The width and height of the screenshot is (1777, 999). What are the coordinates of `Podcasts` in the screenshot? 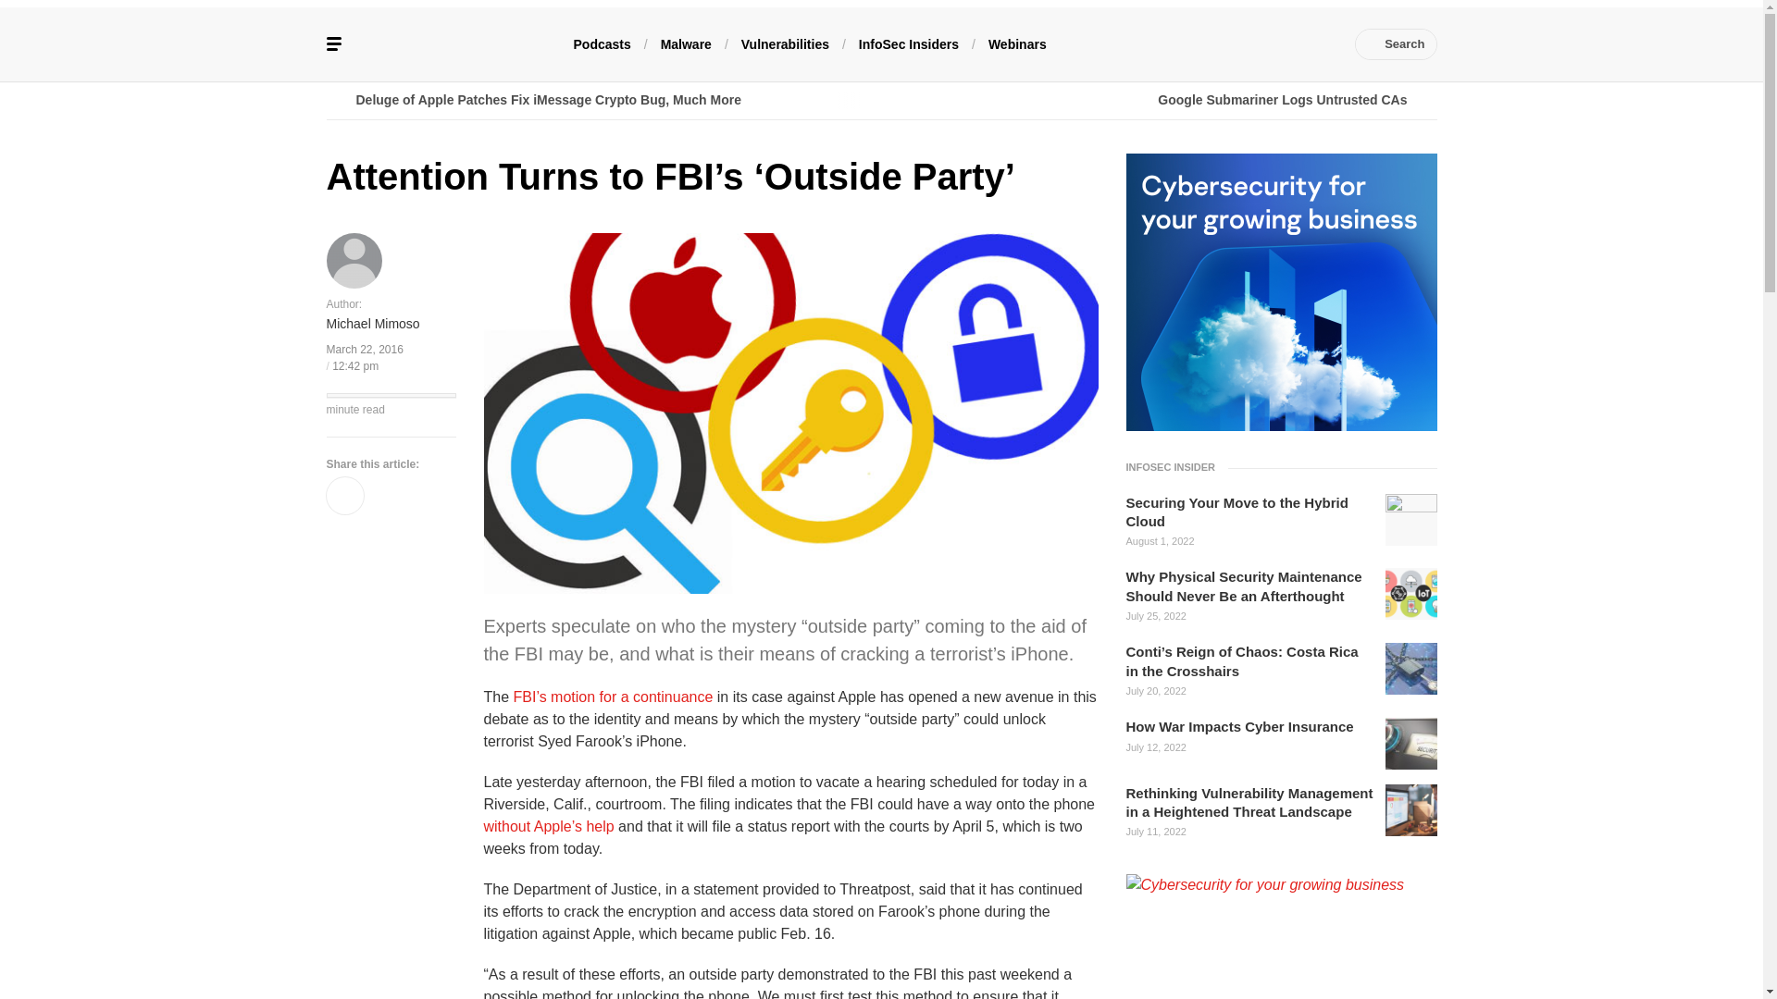 It's located at (602, 43).